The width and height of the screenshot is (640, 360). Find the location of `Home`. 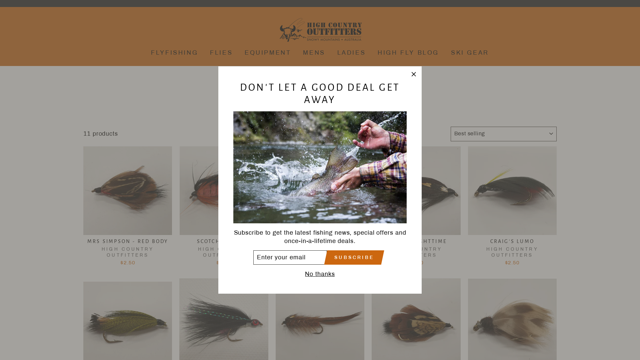

Home is located at coordinates (318, 86).